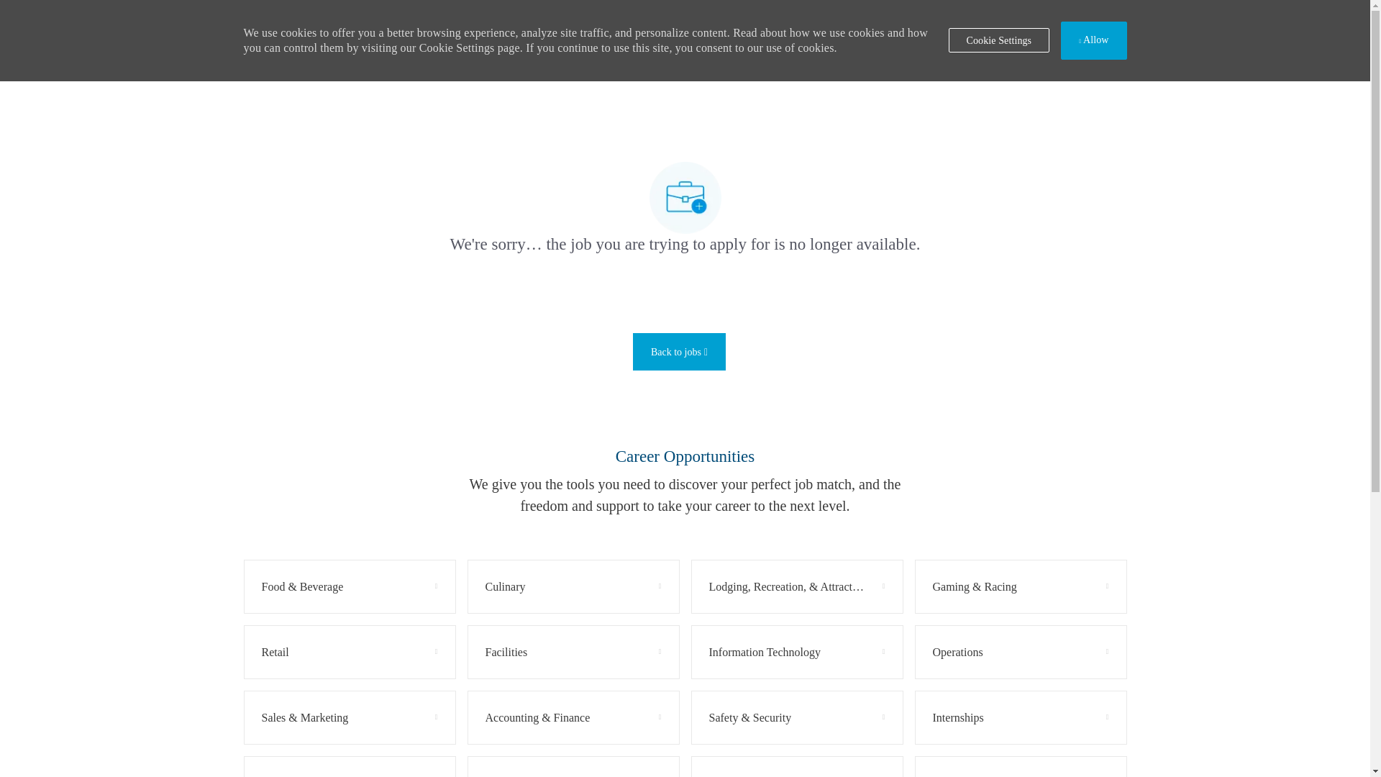 This screenshot has height=777, width=1381. I want to click on Purchasing, so click(735, 776).